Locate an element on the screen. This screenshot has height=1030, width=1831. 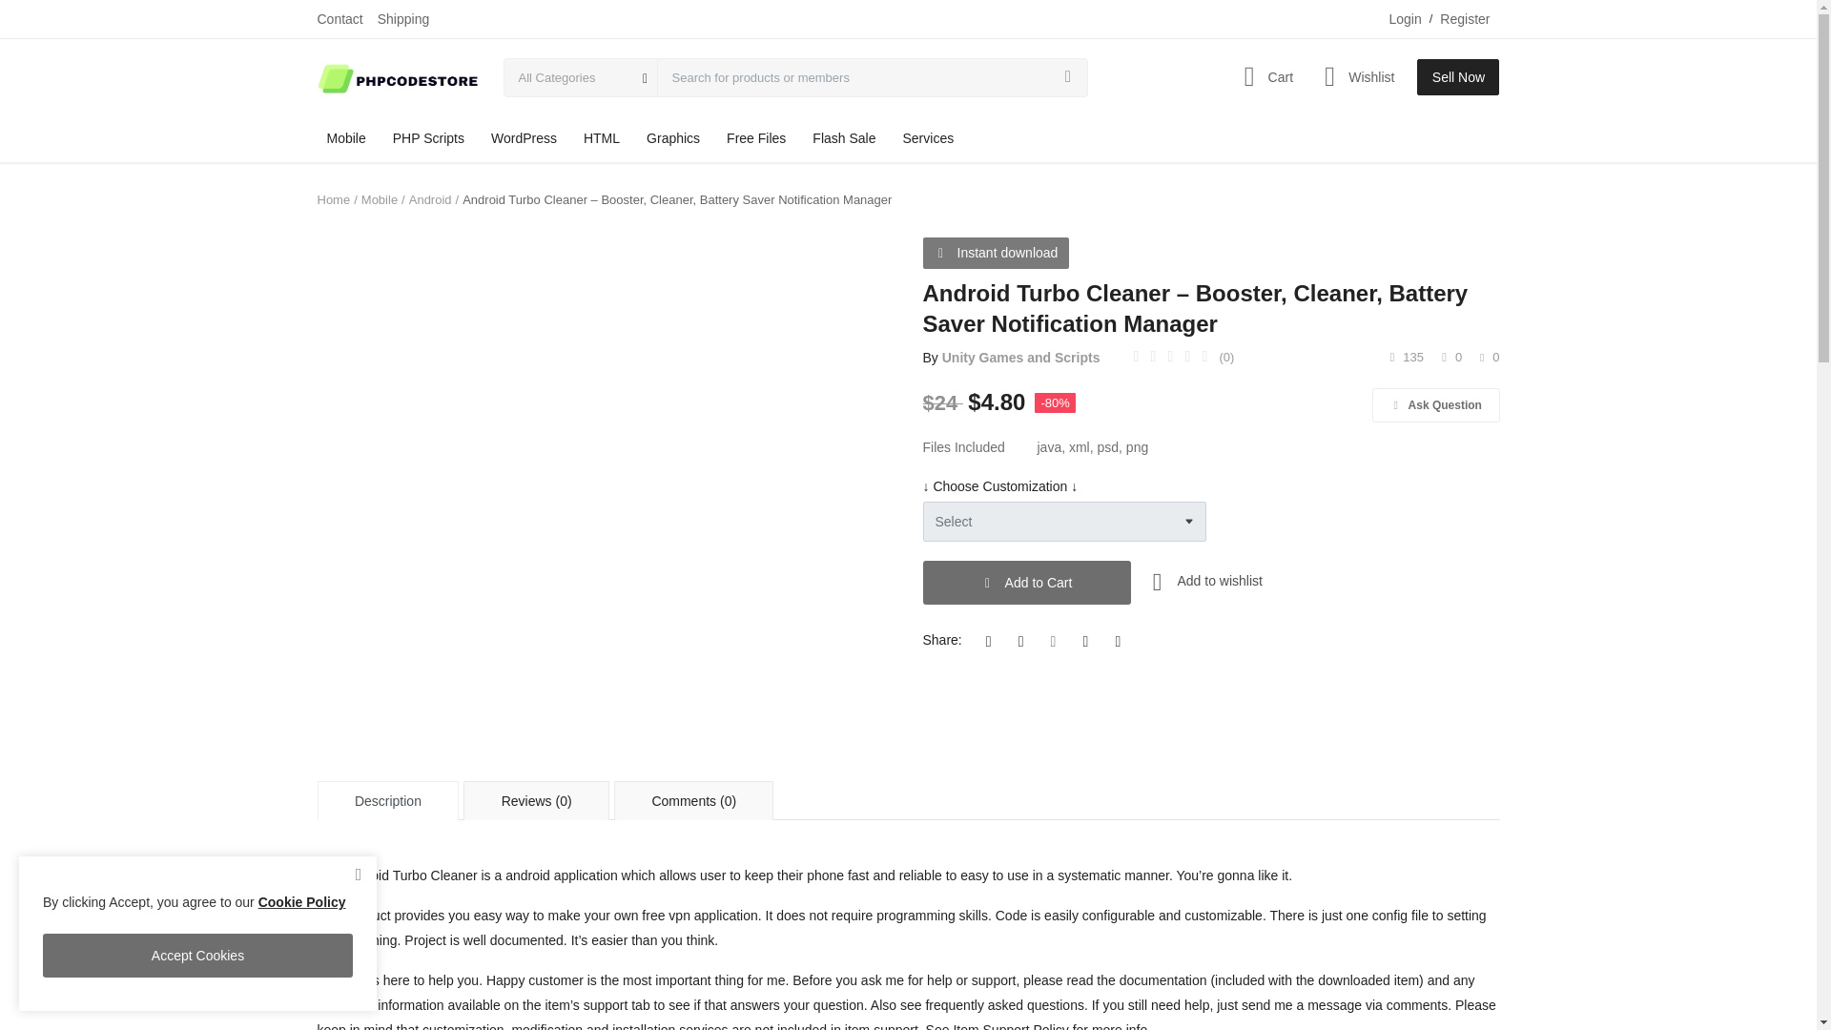
Flash Sale is located at coordinates (843, 137).